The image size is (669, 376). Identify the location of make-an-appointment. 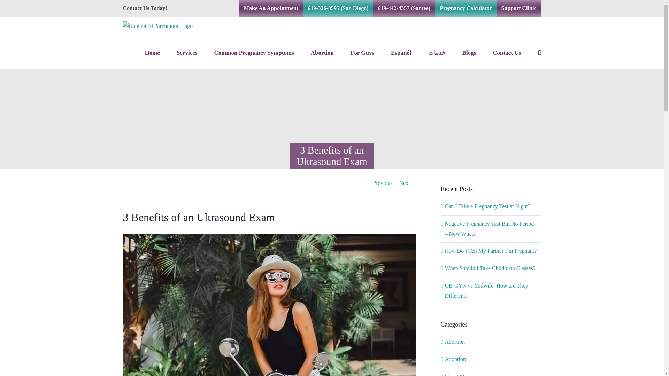
(271, 8).